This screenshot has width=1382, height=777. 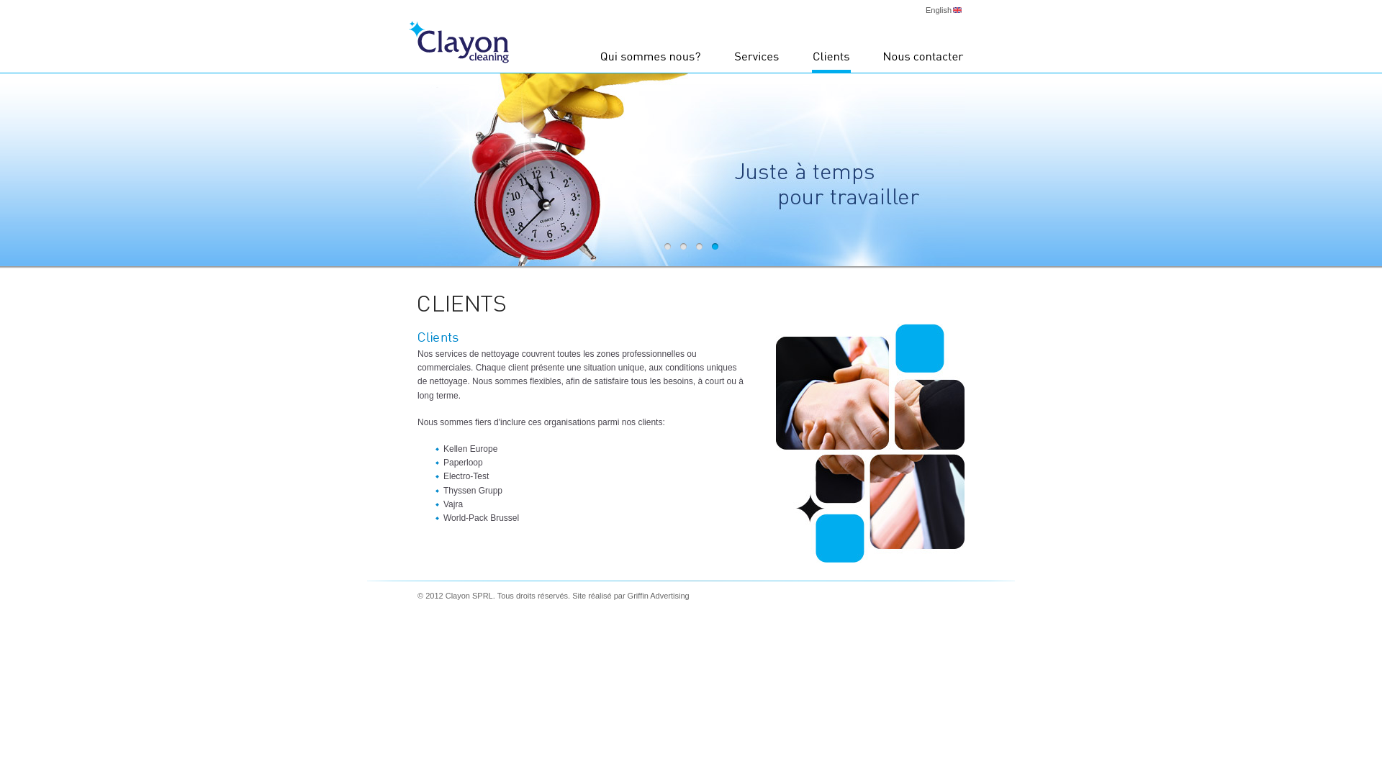 I want to click on English, so click(x=944, y=9).